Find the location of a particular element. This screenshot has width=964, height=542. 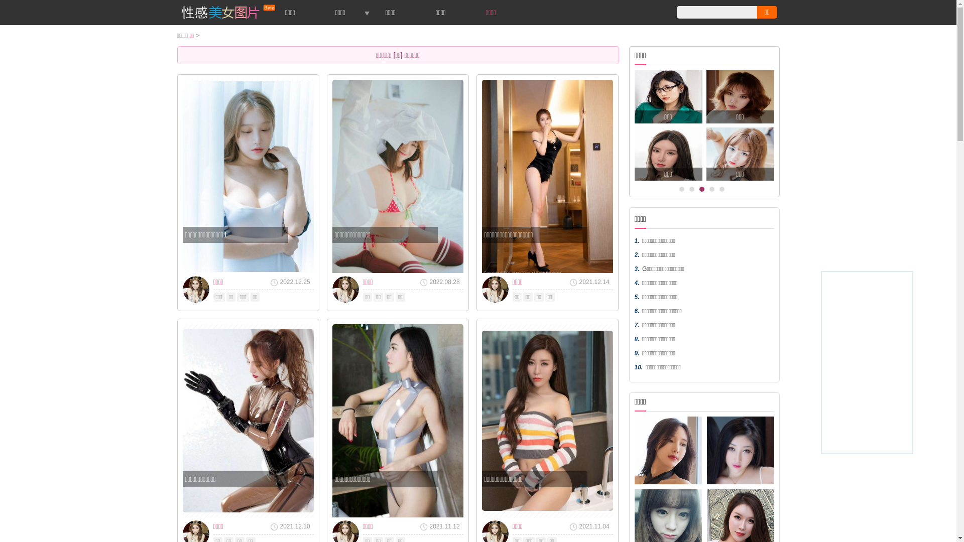

5 is located at coordinates (721, 189).